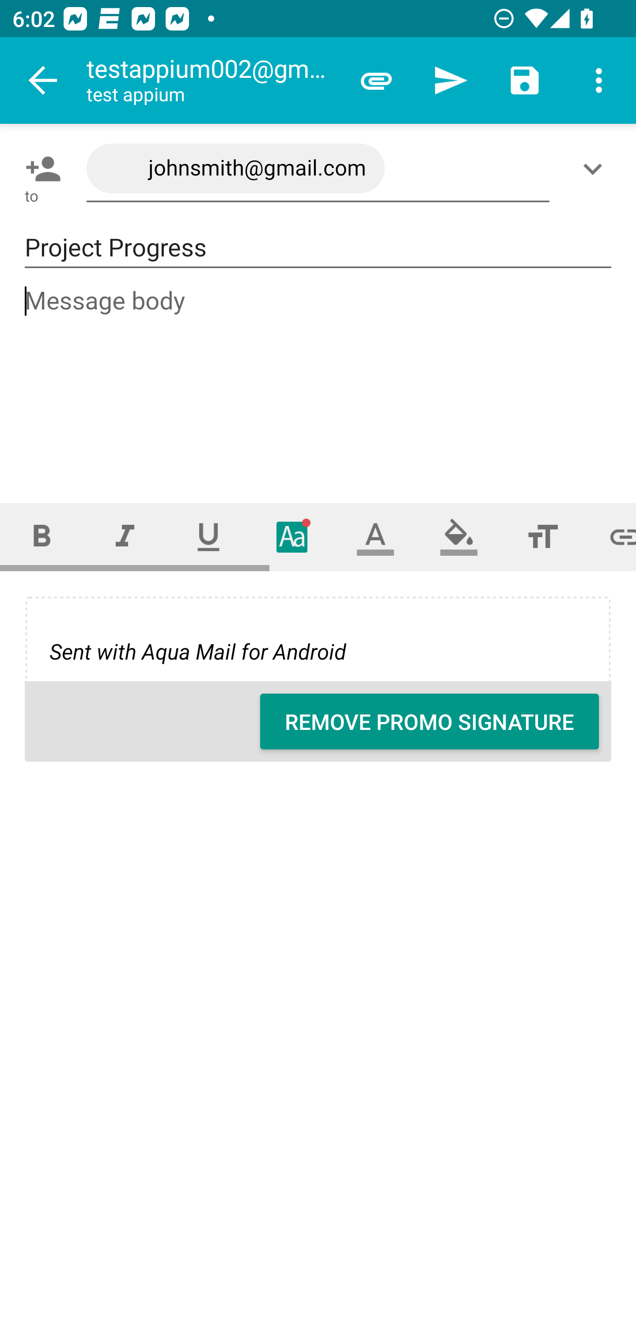 This screenshot has width=636, height=1344. I want to click on Project Progress, so click(318, 248).